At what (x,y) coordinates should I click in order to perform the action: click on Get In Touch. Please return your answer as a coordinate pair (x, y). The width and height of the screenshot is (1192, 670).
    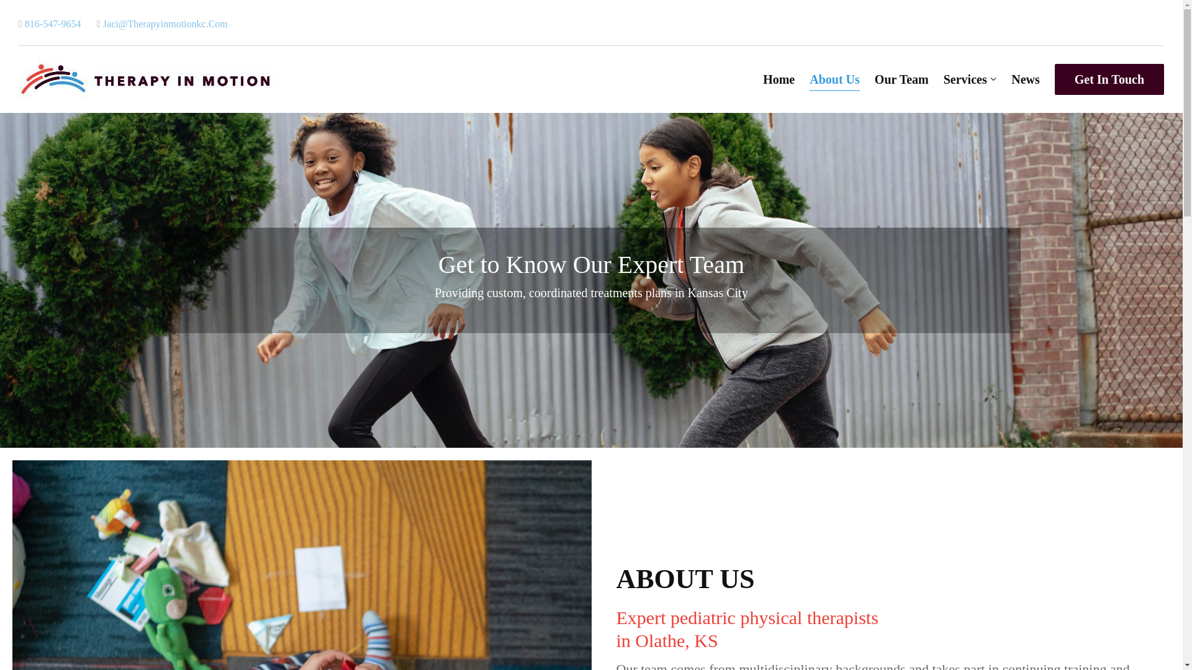
    Looking at the image, I should click on (1109, 79).